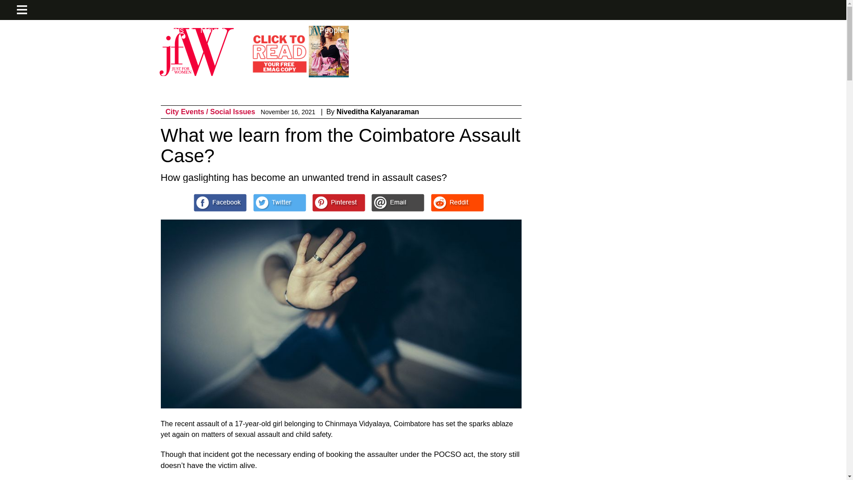 Image resolution: width=853 pixels, height=480 pixels. Describe the element at coordinates (186, 112) in the screenshot. I see `City Events ` at that location.